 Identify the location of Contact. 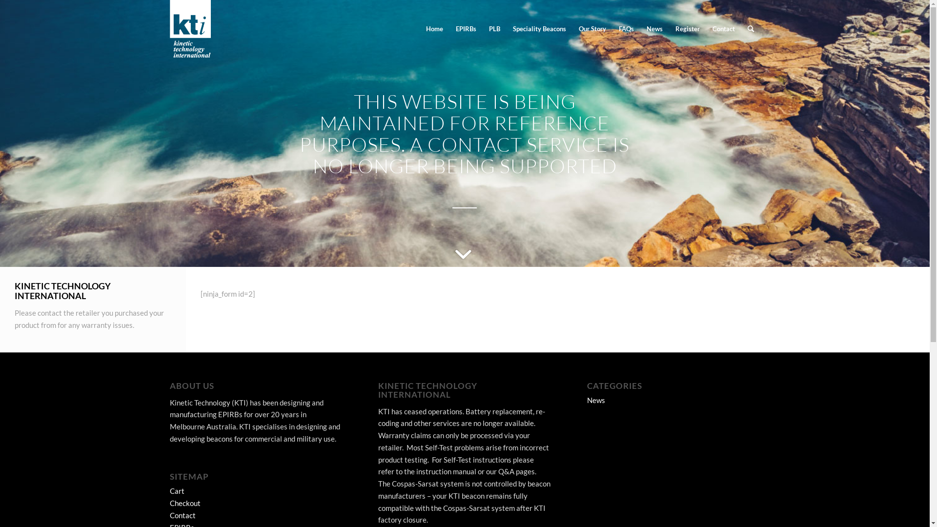
(183, 515).